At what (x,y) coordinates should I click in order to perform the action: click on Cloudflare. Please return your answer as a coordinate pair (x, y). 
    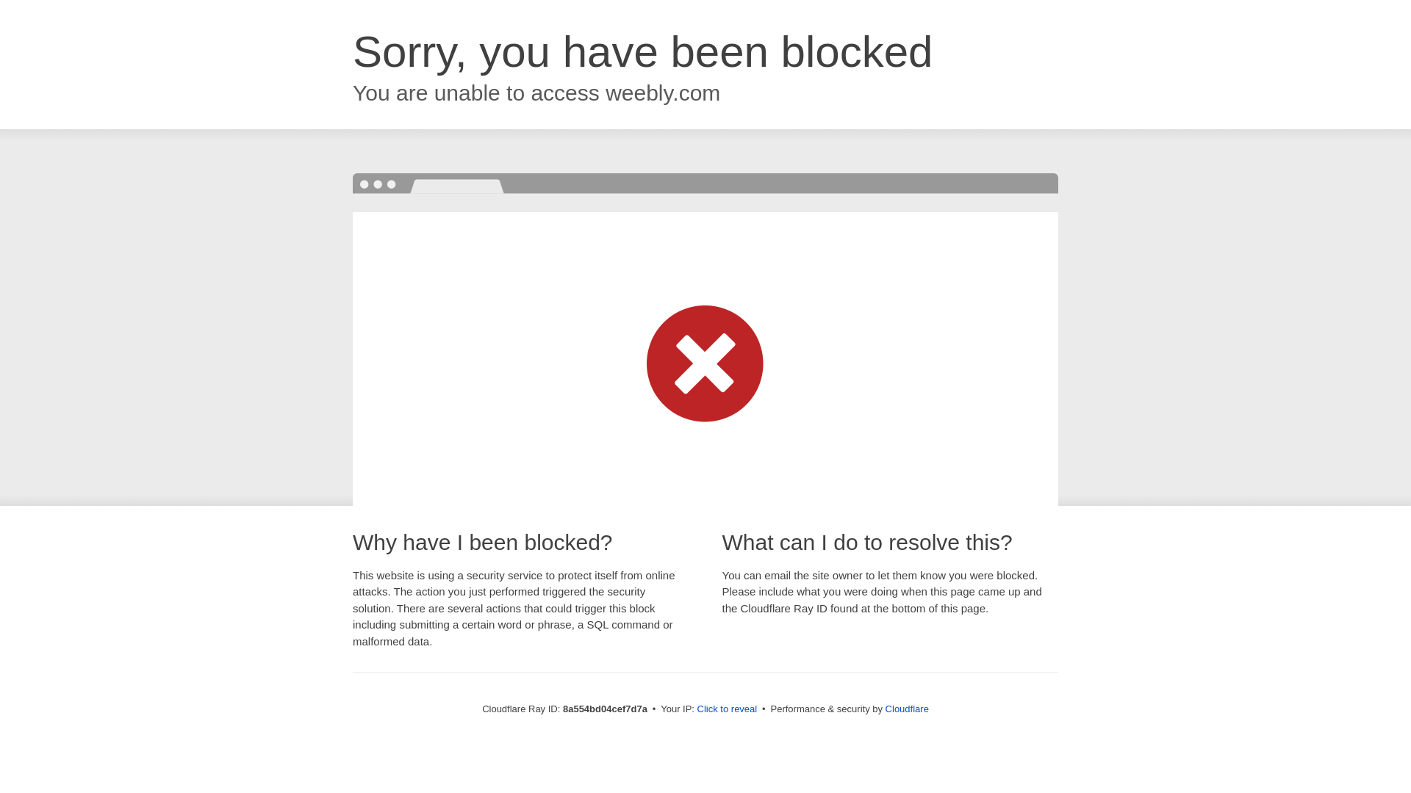
    Looking at the image, I should click on (907, 709).